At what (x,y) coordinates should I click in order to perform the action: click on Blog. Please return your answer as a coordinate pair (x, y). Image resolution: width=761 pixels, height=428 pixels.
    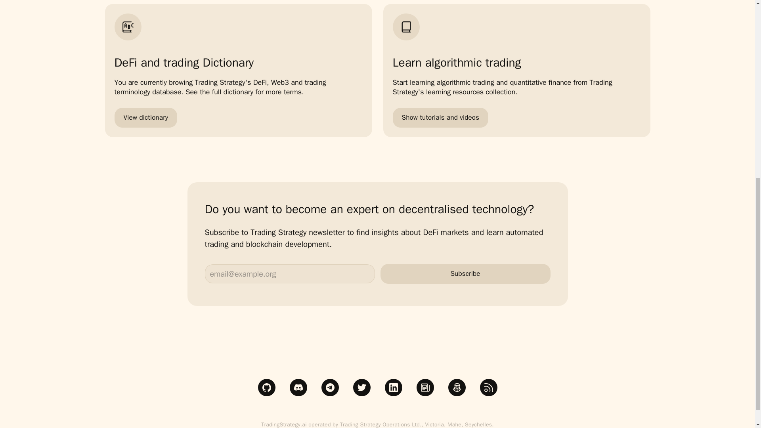
    Looking at the image, I should click on (457, 388).